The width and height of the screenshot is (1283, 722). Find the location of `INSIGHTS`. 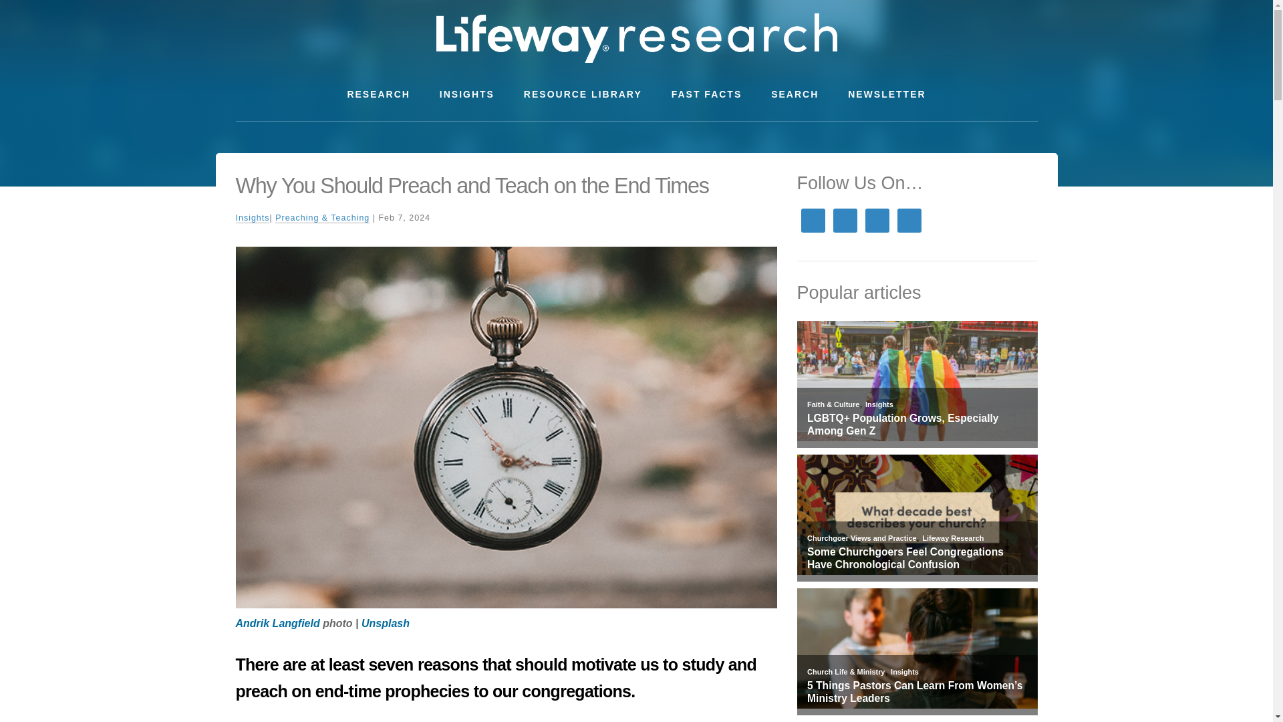

INSIGHTS is located at coordinates (466, 94).